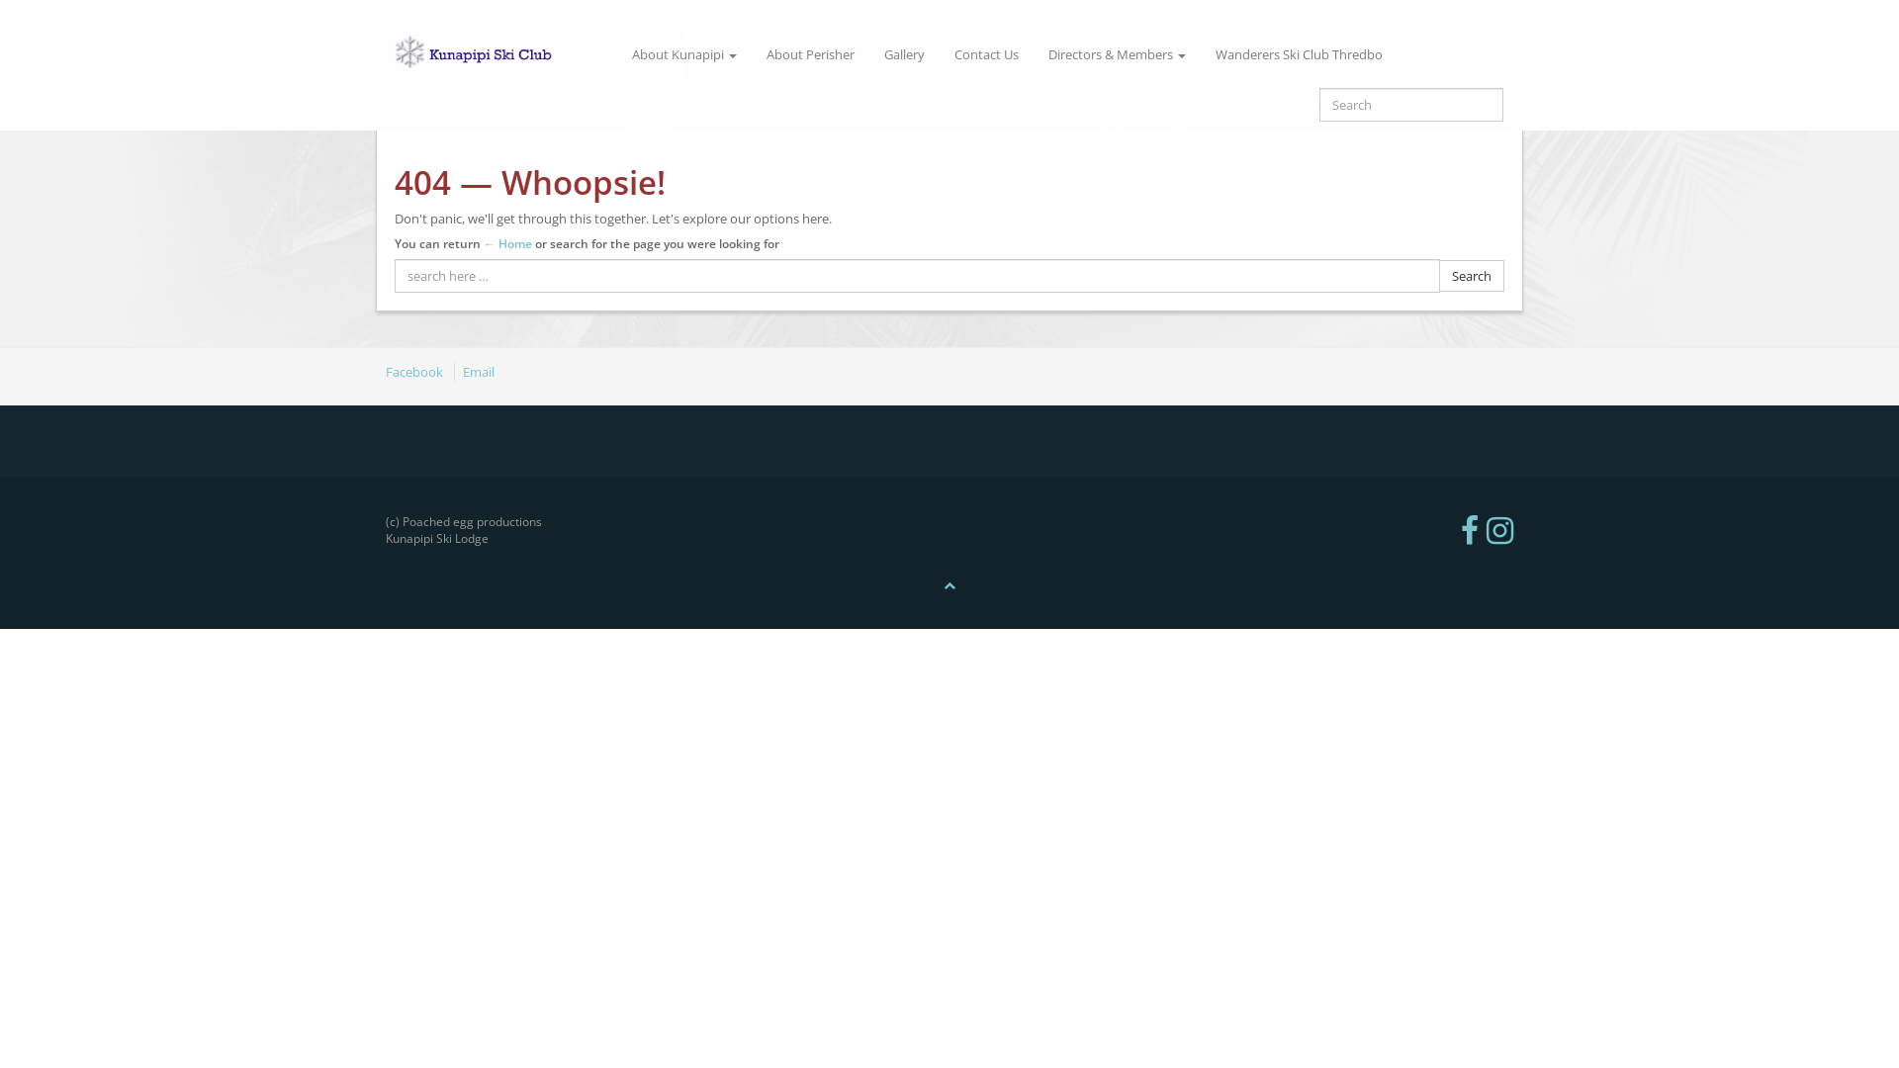 The width and height of the screenshot is (1899, 1068). Describe the element at coordinates (1499, 530) in the screenshot. I see `instagram` at that location.